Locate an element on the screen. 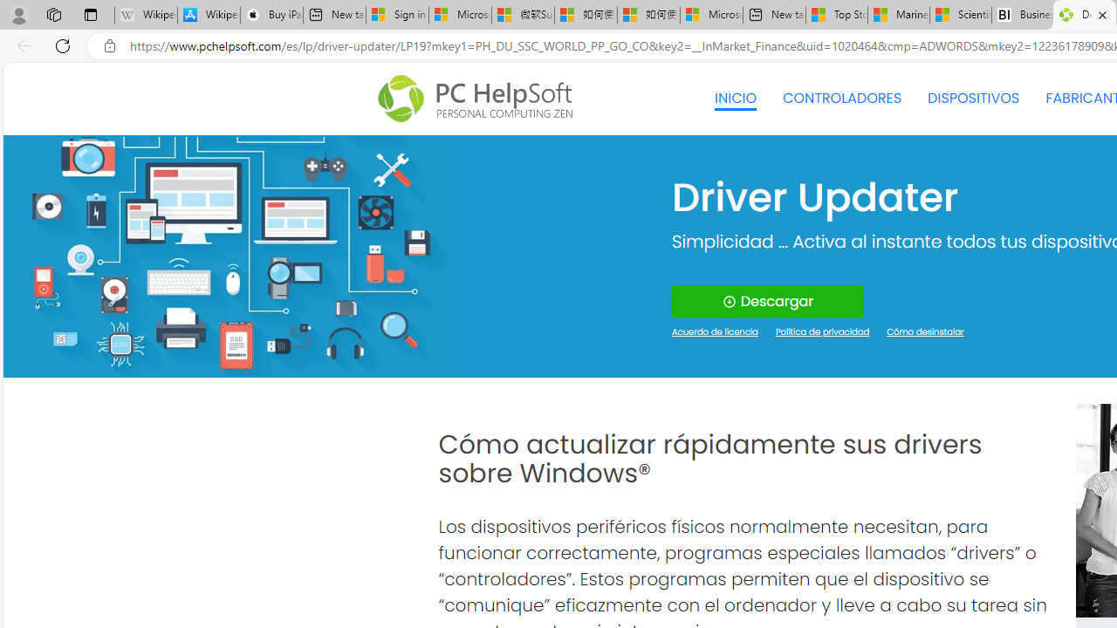  INICIO is located at coordinates (735, 98).